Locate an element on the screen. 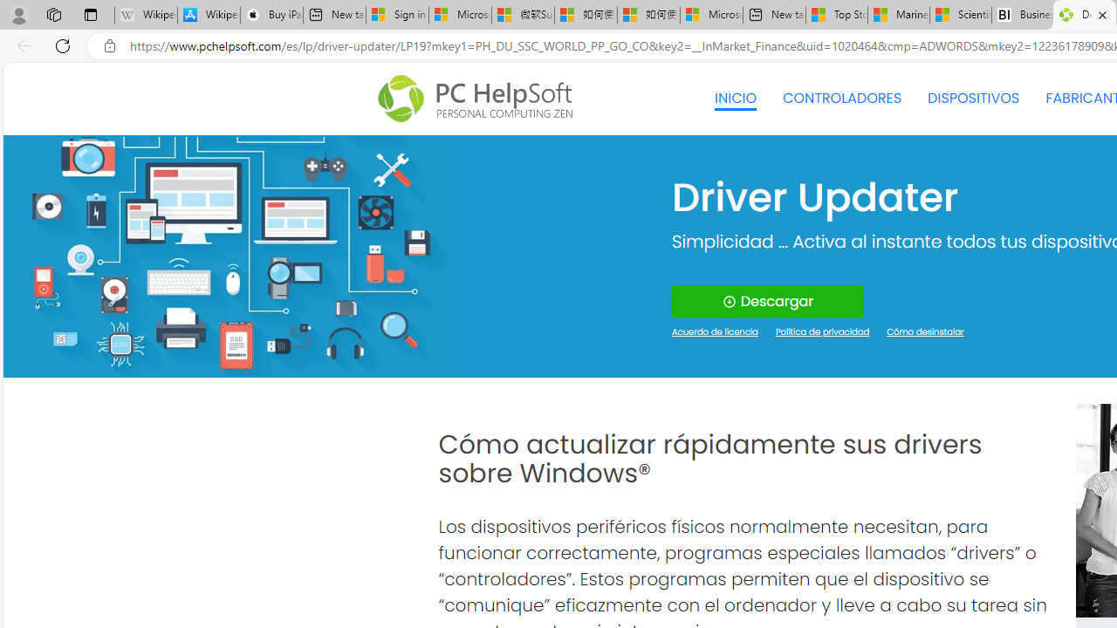  INICIO is located at coordinates (735, 98).